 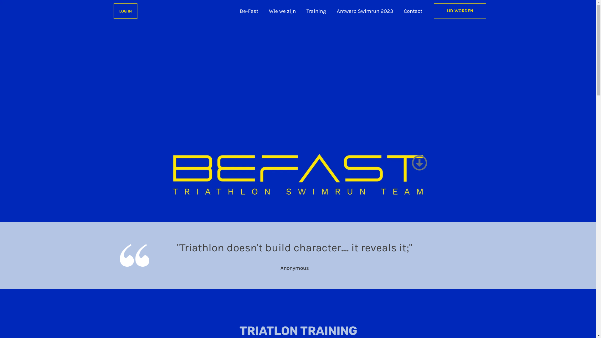 I want to click on Antwerp Swimrun 2023, so click(x=365, y=11).